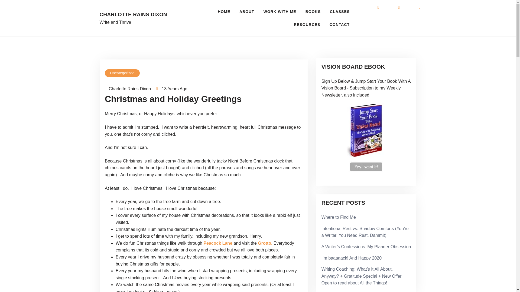 Image resolution: width=520 pixels, height=292 pixels. Describe the element at coordinates (307, 24) in the screenshot. I see `RESOURCES` at that location.